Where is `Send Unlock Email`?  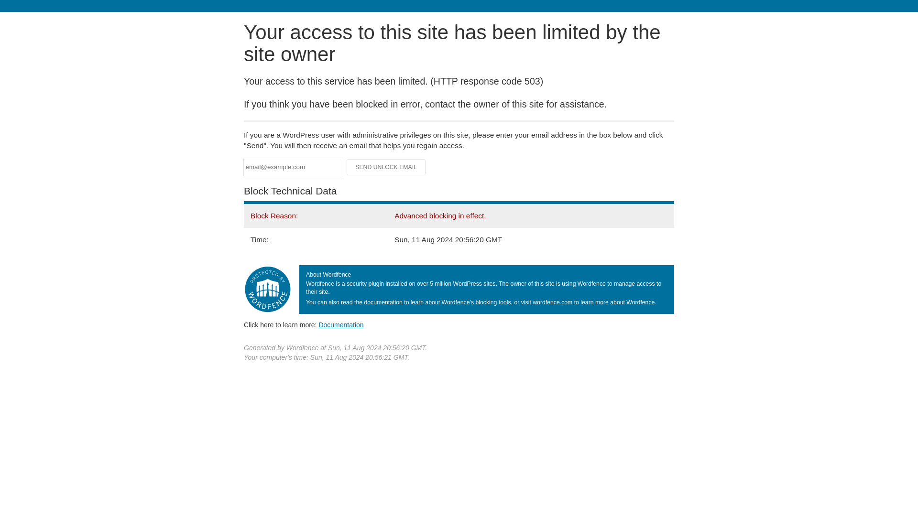
Send Unlock Email is located at coordinates (386, 167).